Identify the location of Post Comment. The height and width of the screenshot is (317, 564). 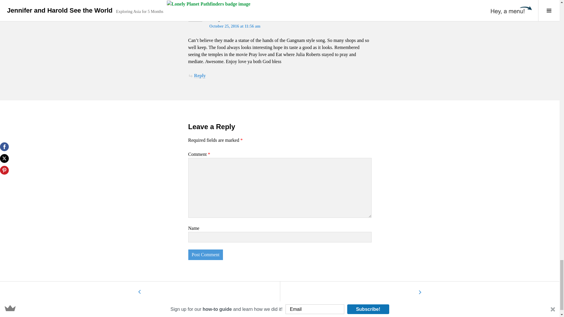
(205, 254).